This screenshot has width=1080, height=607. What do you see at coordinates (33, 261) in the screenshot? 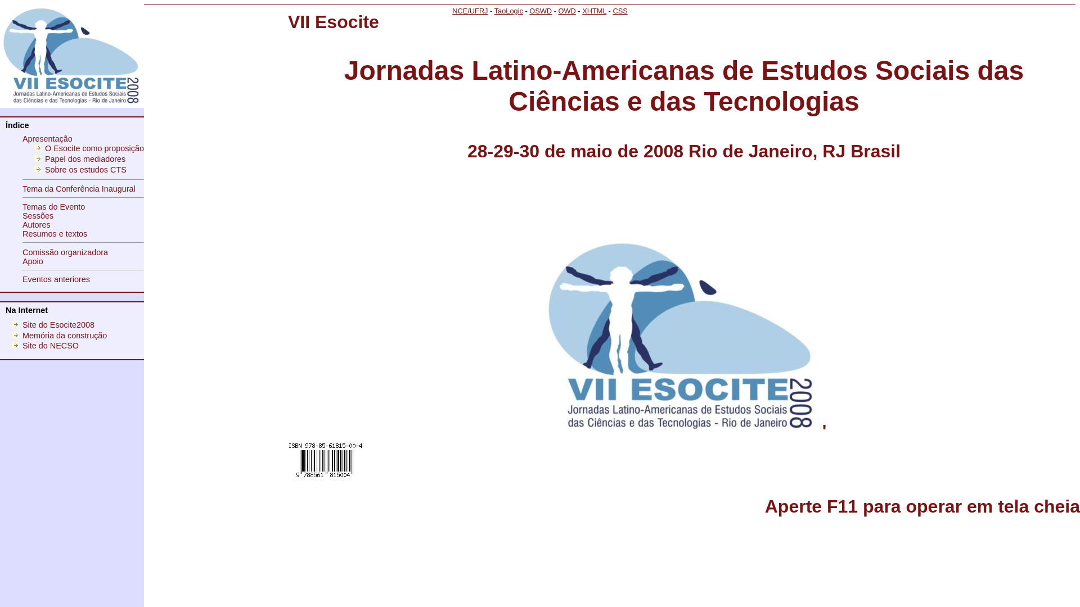
I see `Apoio` at bounding box center [33, 261].